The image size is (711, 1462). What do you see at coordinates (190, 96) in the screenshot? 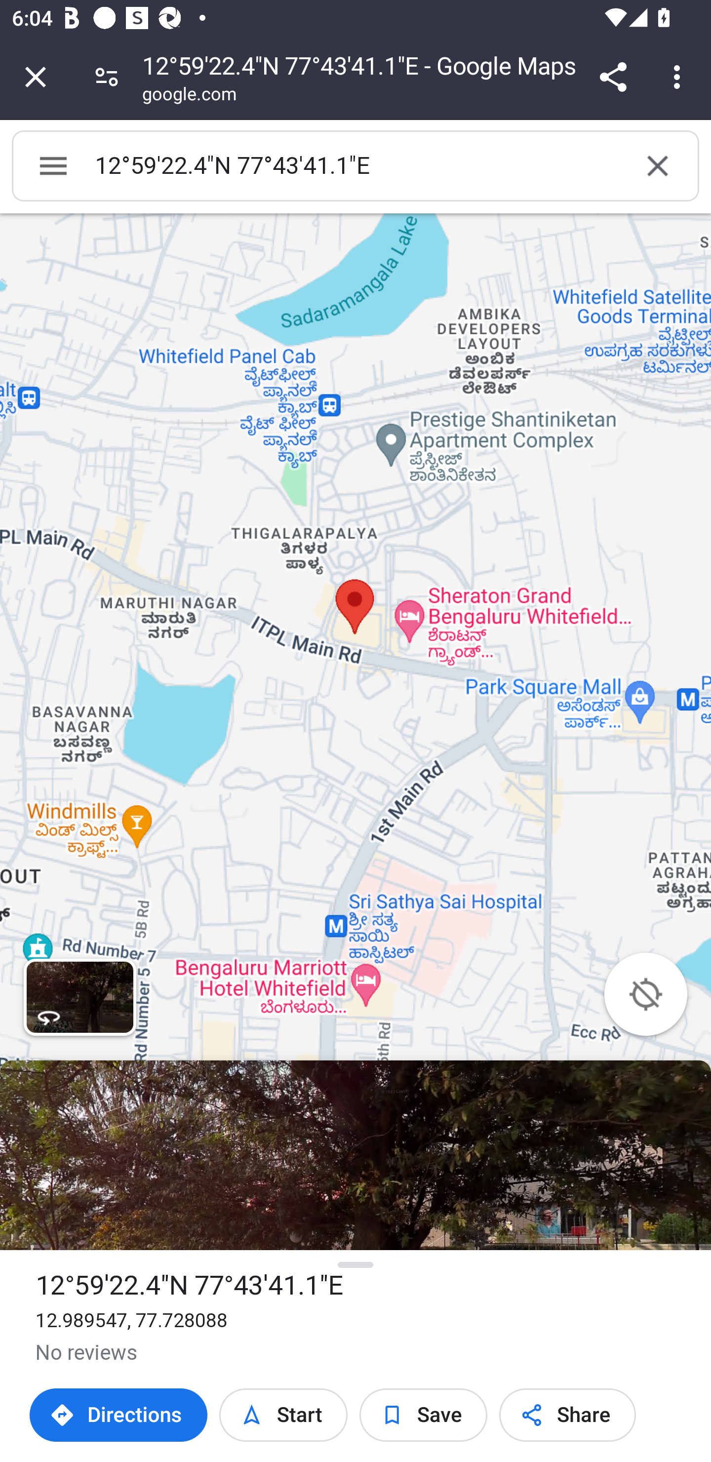
I see `google.com` at bounding box center [190, 96].